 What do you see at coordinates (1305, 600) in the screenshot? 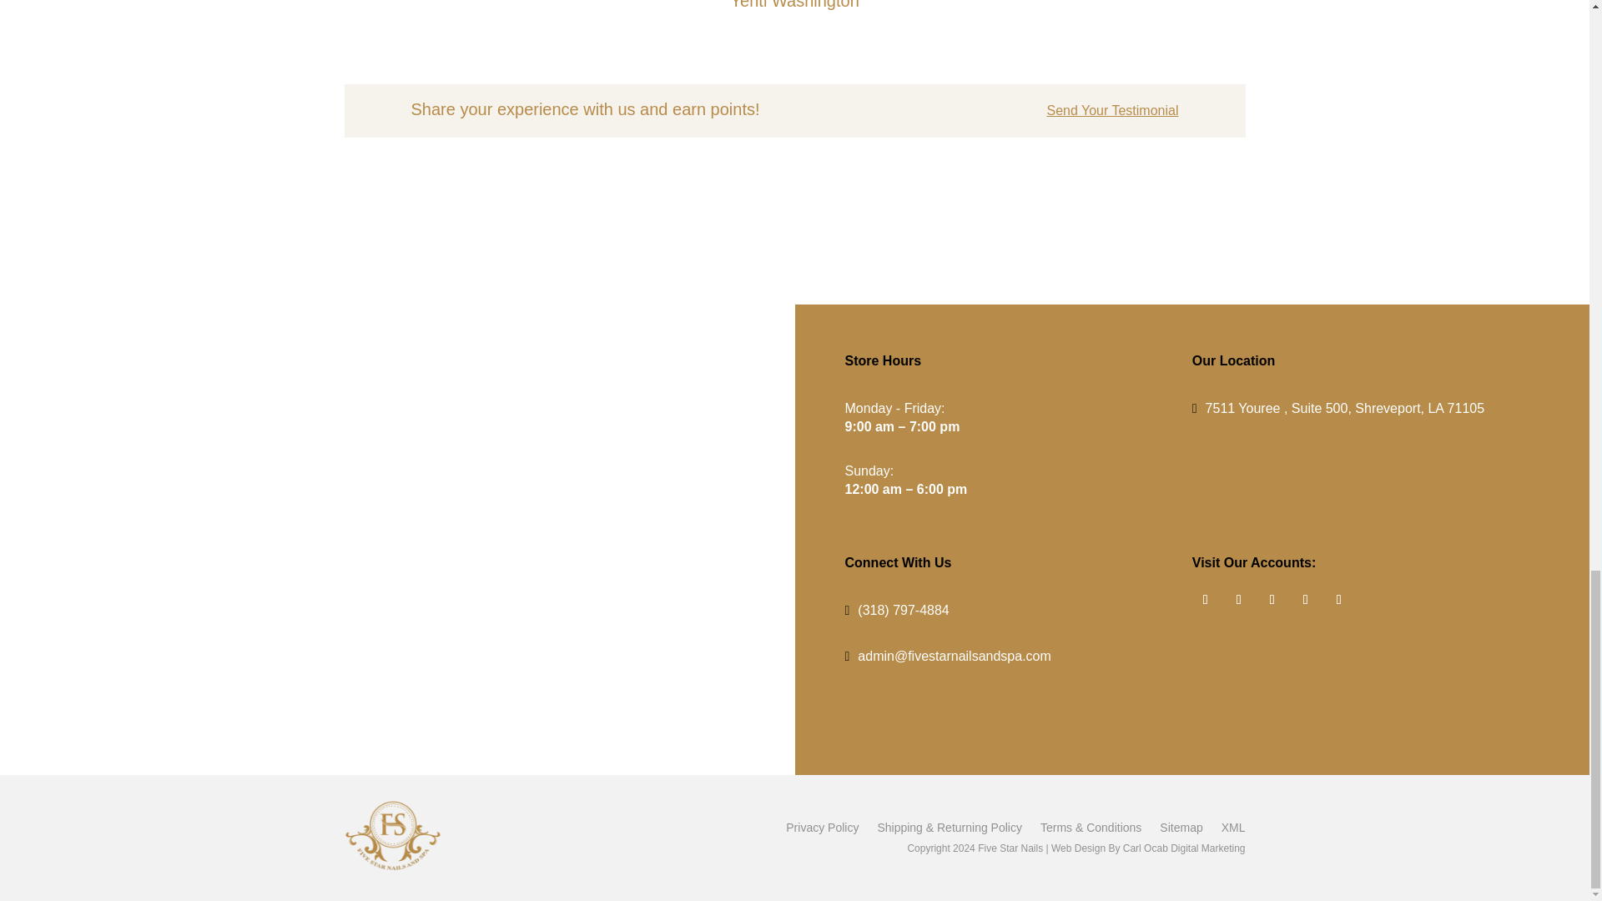
I see `Follow on tumblr` at bounding box center [1305, 600].